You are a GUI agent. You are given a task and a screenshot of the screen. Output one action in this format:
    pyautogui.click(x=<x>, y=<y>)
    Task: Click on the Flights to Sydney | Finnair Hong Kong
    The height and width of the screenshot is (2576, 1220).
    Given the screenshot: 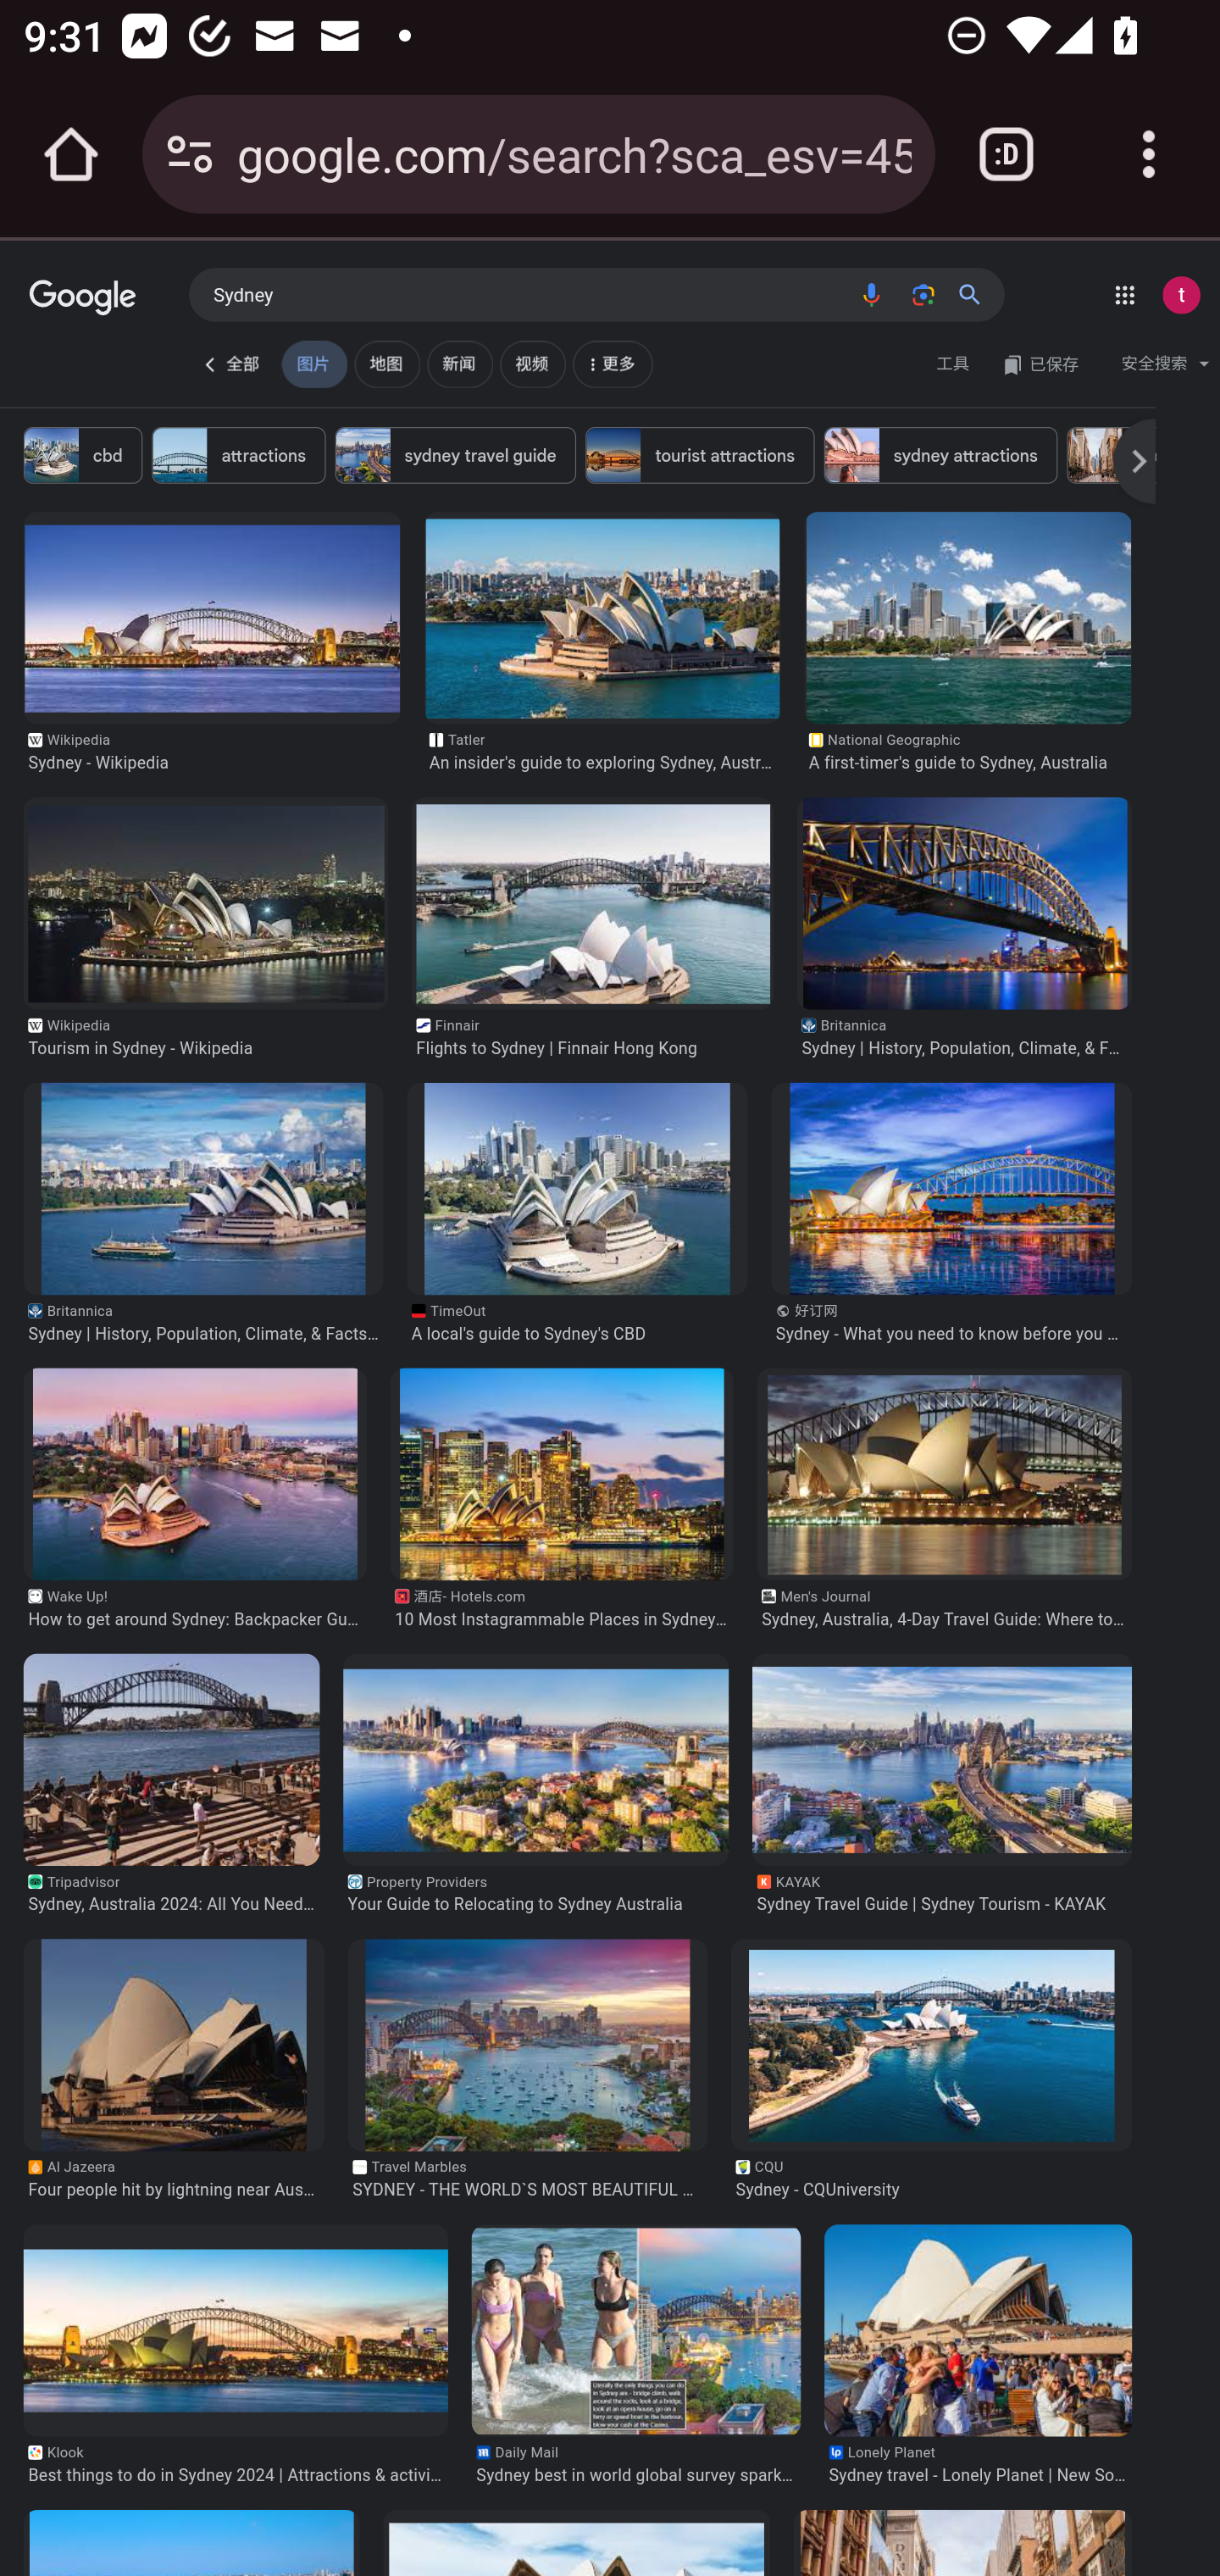 What is the action you would take?
    pyautogui.click(x=591, y=902)
    